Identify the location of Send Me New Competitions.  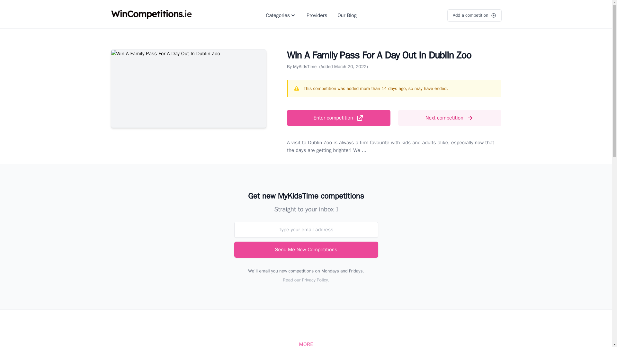
(306, 249).